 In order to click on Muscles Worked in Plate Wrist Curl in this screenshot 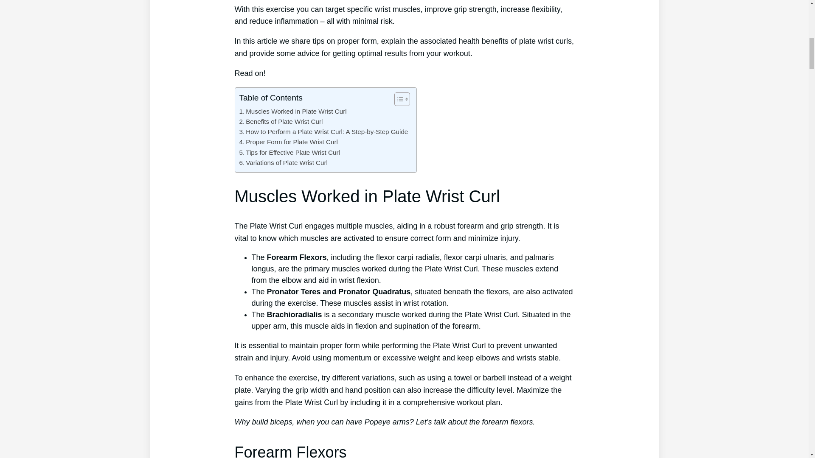, I will do `click(293, 111)`.